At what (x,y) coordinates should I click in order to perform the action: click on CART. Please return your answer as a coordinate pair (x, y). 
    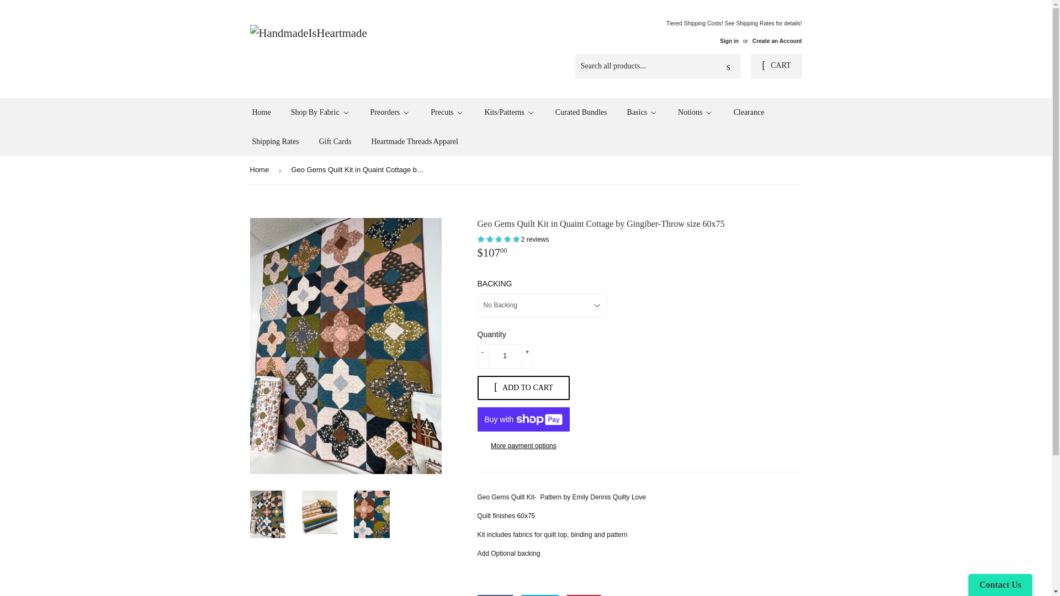
    Looking at the image, I should click on (776, 66).